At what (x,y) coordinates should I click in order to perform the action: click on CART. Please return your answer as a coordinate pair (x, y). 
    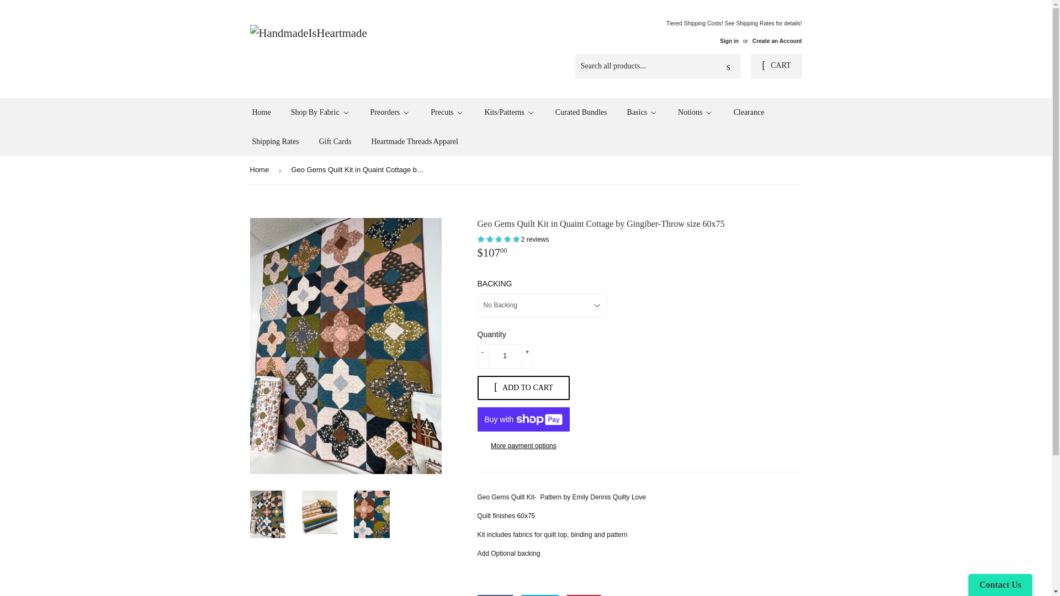
    Looking at the image, I should click on (776, 66).